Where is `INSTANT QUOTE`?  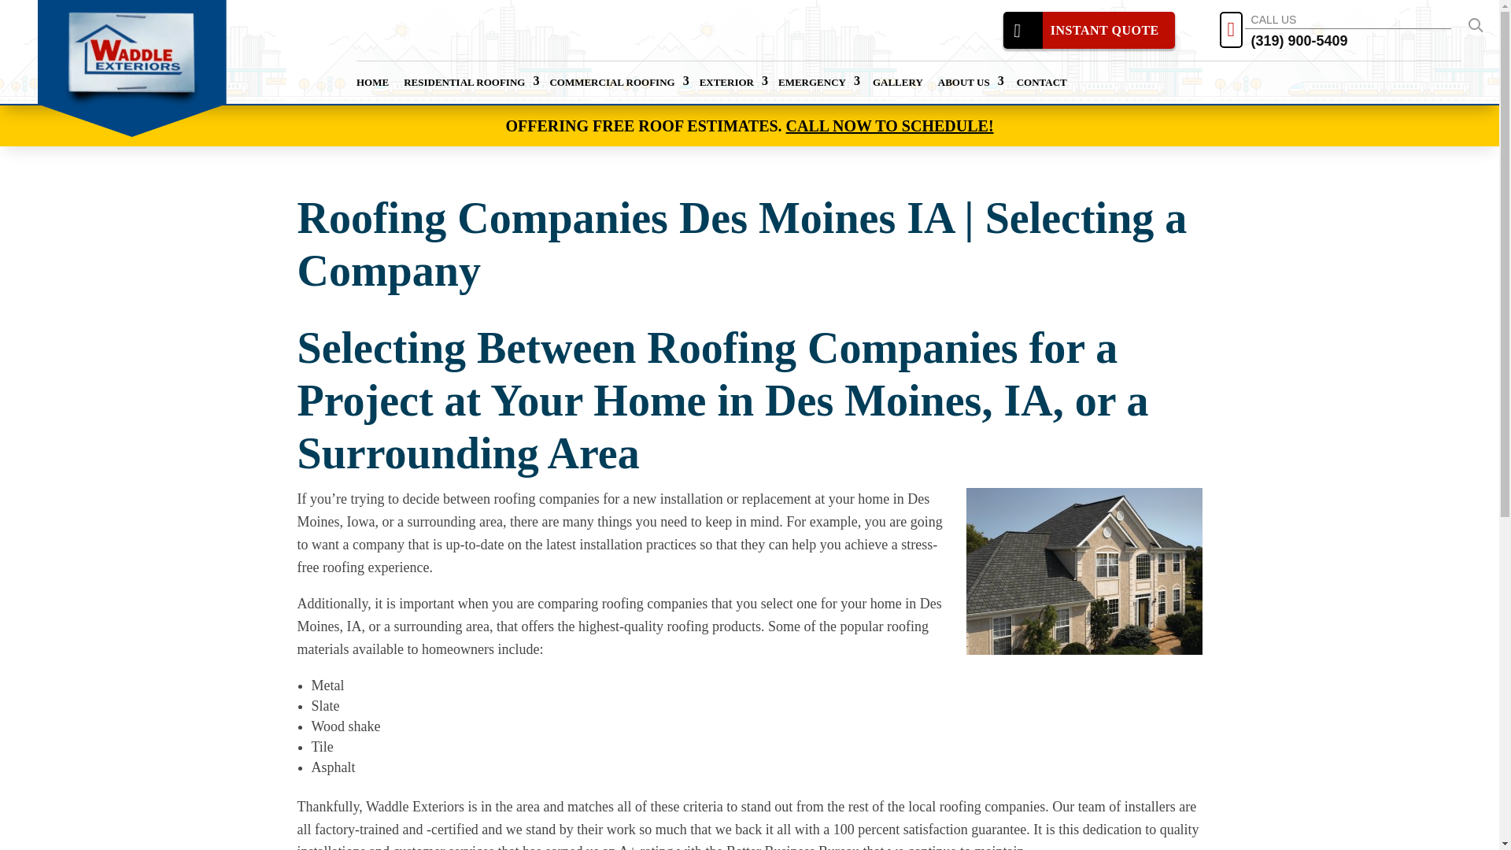
INSTANT QUOTE is located at coordinates (1089, 30).